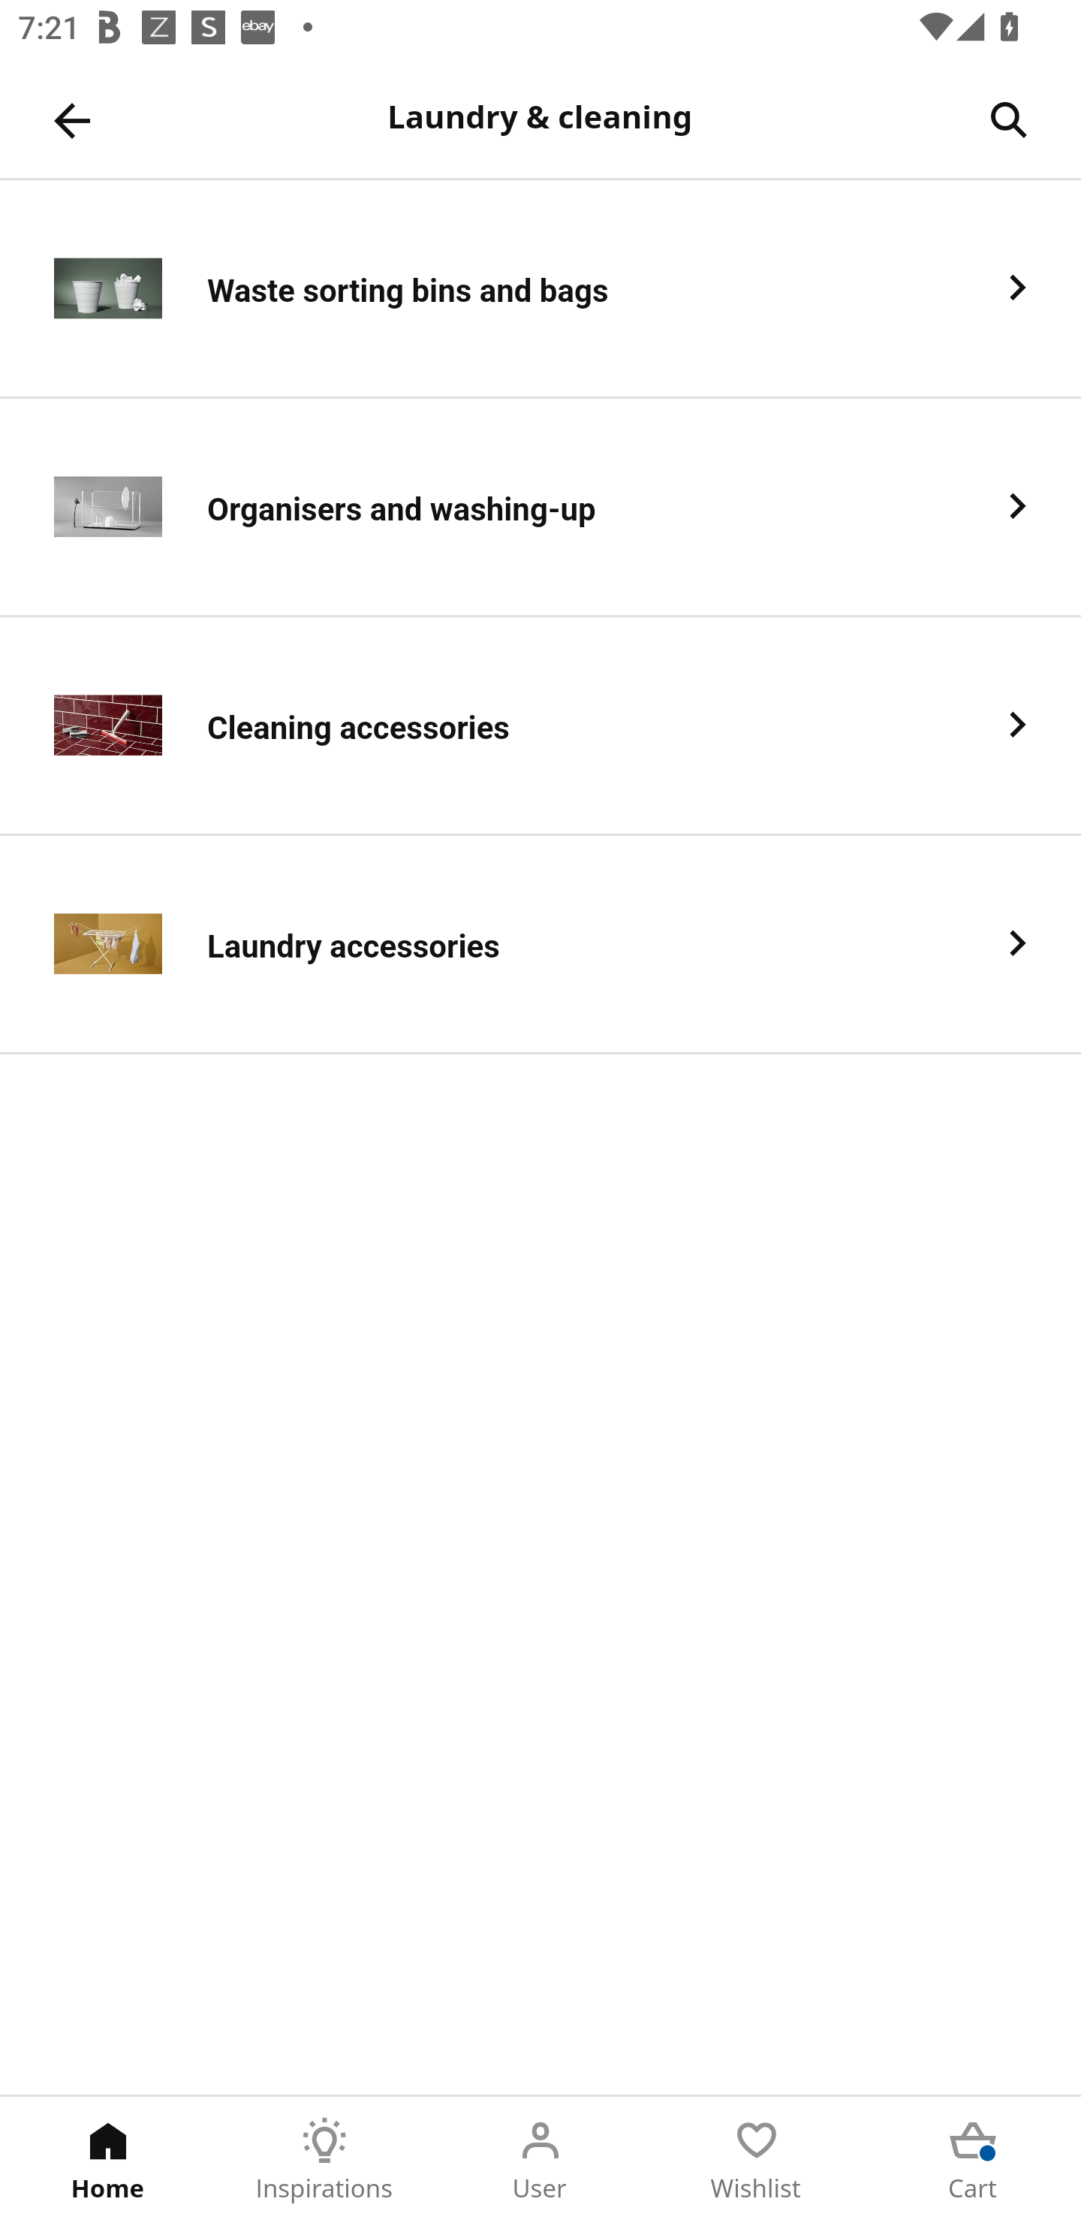 This screenshot has width=1081, height=2223. Describe the element at coordinates (540, 508) in the screenshot. I see `Organisers and washing-up` at that location.